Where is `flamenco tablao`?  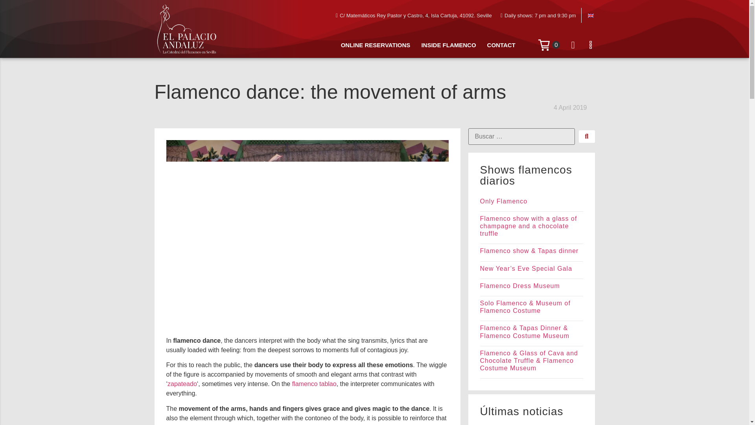 flamenco tablao is located at coordinates (315, 383).